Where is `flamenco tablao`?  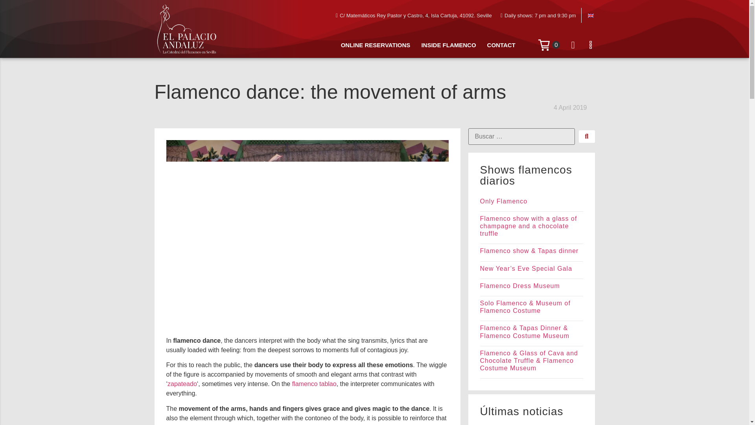 flamenco tablao is located at coordinates (315, 383).